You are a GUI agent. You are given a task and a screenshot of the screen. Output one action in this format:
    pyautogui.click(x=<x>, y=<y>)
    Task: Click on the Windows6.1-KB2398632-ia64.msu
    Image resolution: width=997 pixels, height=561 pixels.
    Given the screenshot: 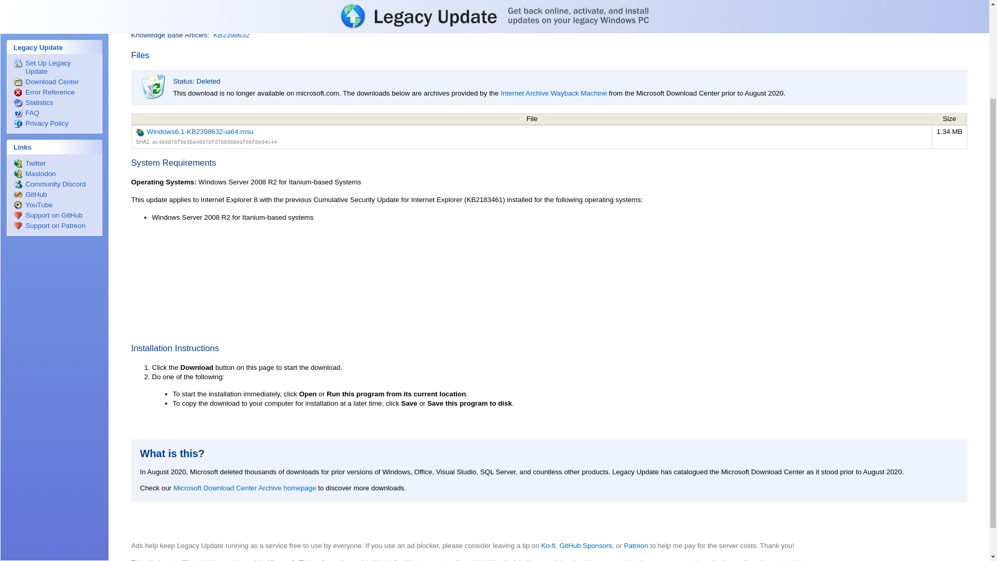 What is the action you would take?
    pyautogui.click(x=532, y=132)
    